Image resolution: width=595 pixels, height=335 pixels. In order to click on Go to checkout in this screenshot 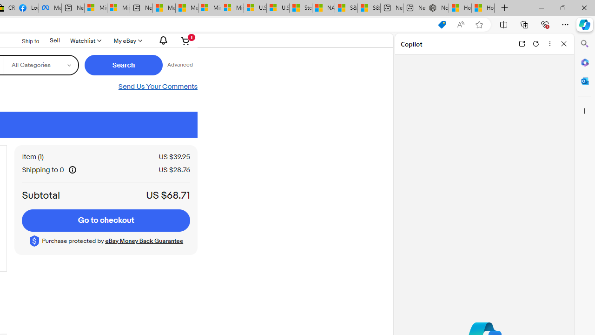, I will do `click(106, 221)`.